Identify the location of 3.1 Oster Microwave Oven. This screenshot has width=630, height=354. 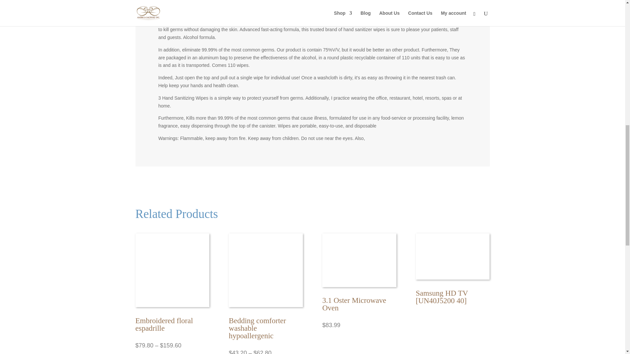
(354, 304).